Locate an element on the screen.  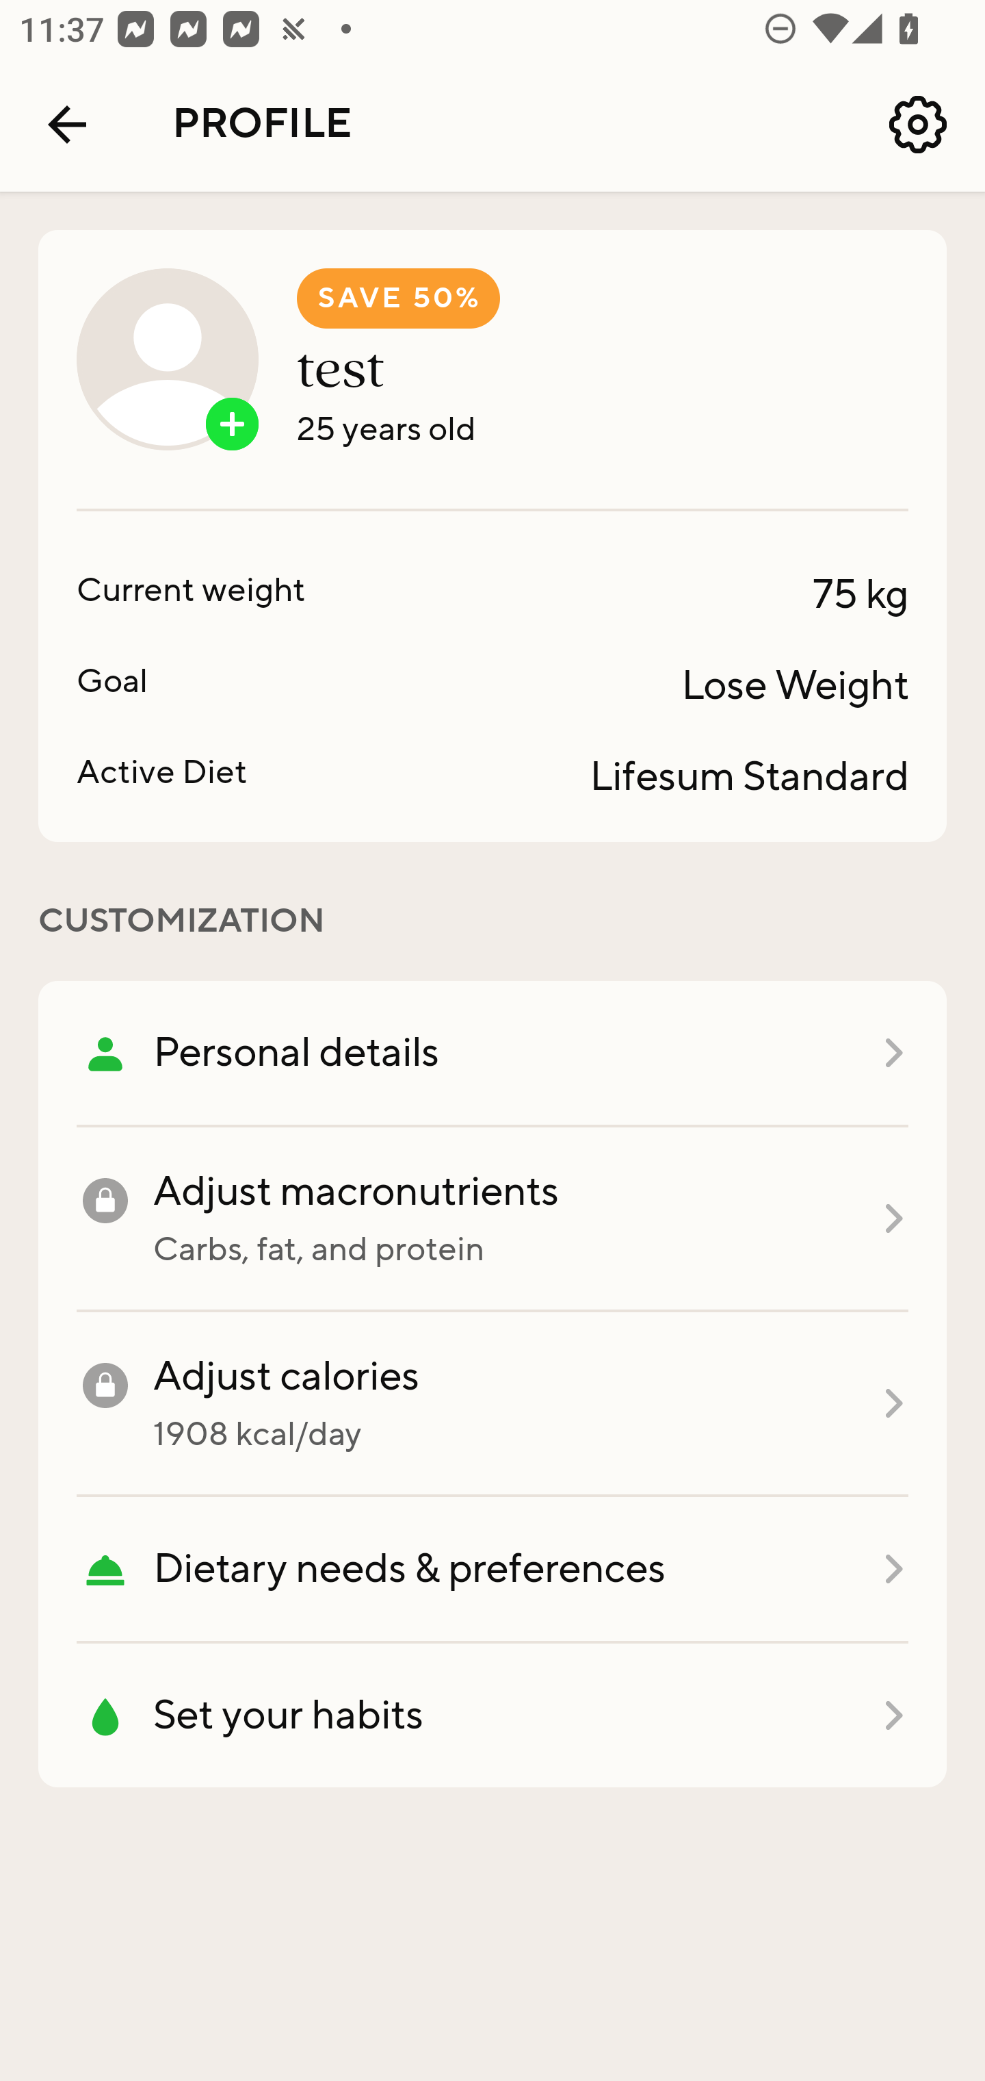
Adjust calories 1908 kcal/day is located at coordinates (492, 1405).